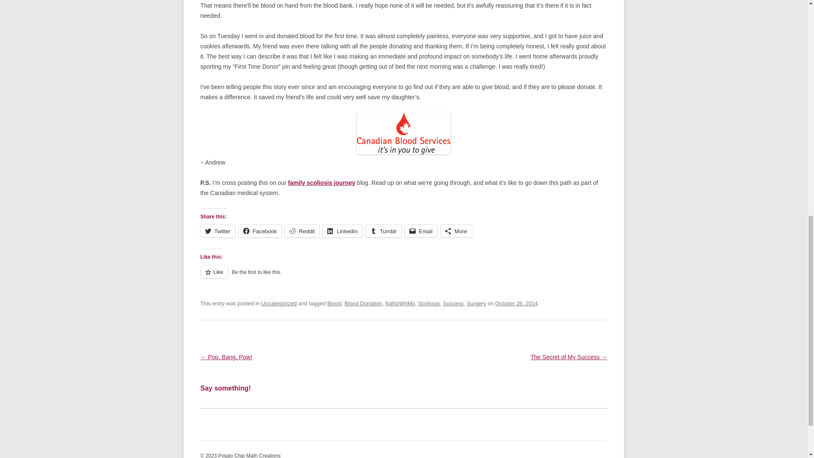 The image size is (814, 458). I want to click on Success, so click(453, 303).